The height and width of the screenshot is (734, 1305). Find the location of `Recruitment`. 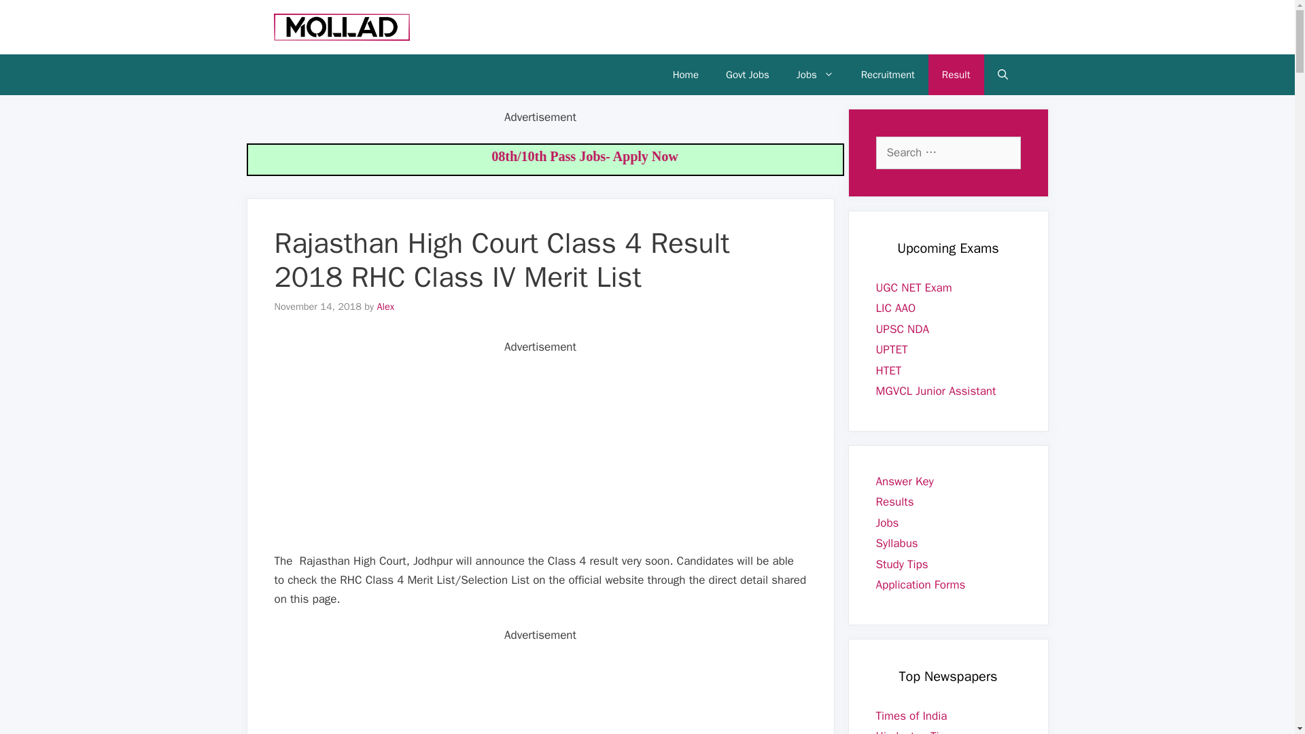

Recruitment is located at coordinates (888, 75).